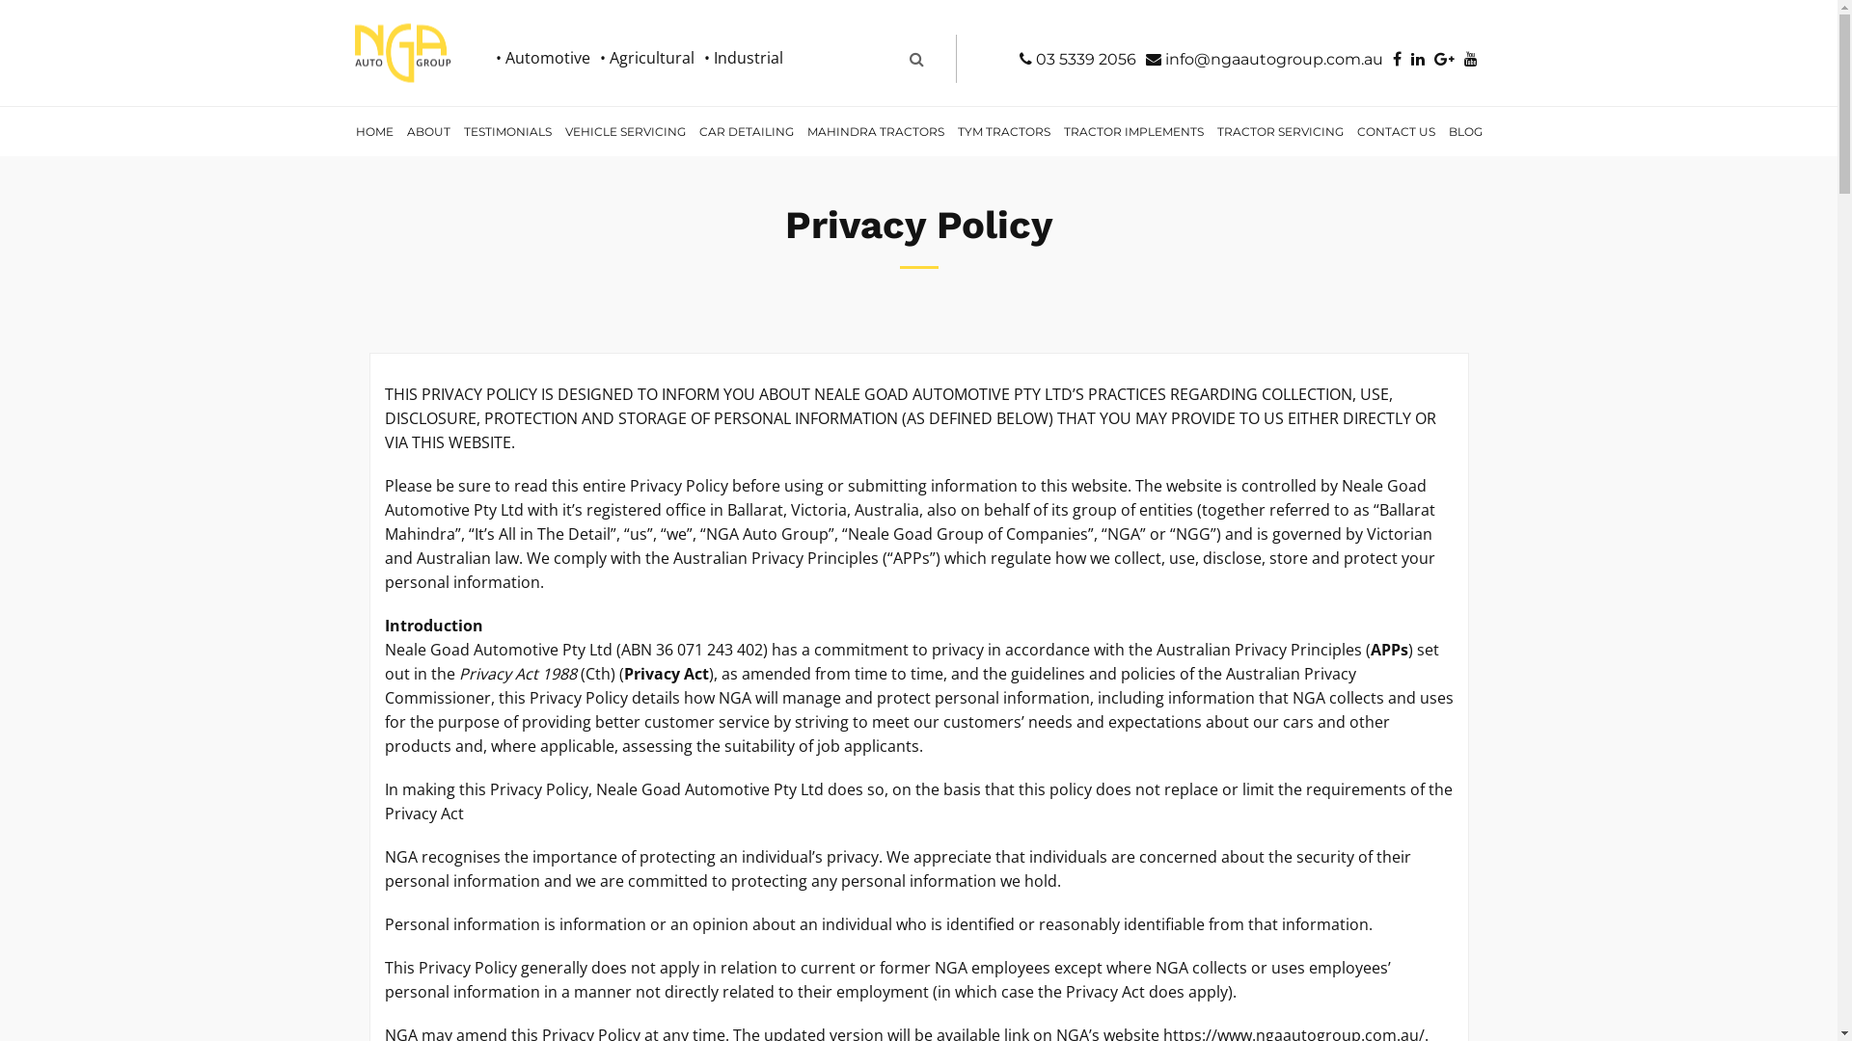  I want to click on VEHICLE SERVICING, so click(625, 131).